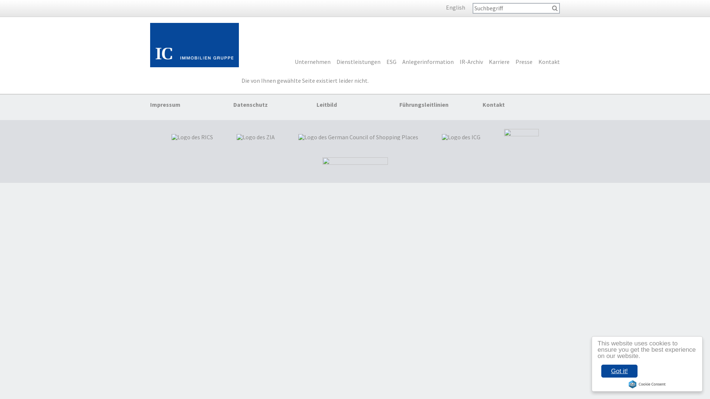 Image resolution: width=710 pixels, height=399 pixels. I want to click on Dienstleistungen, so click(359, 63).